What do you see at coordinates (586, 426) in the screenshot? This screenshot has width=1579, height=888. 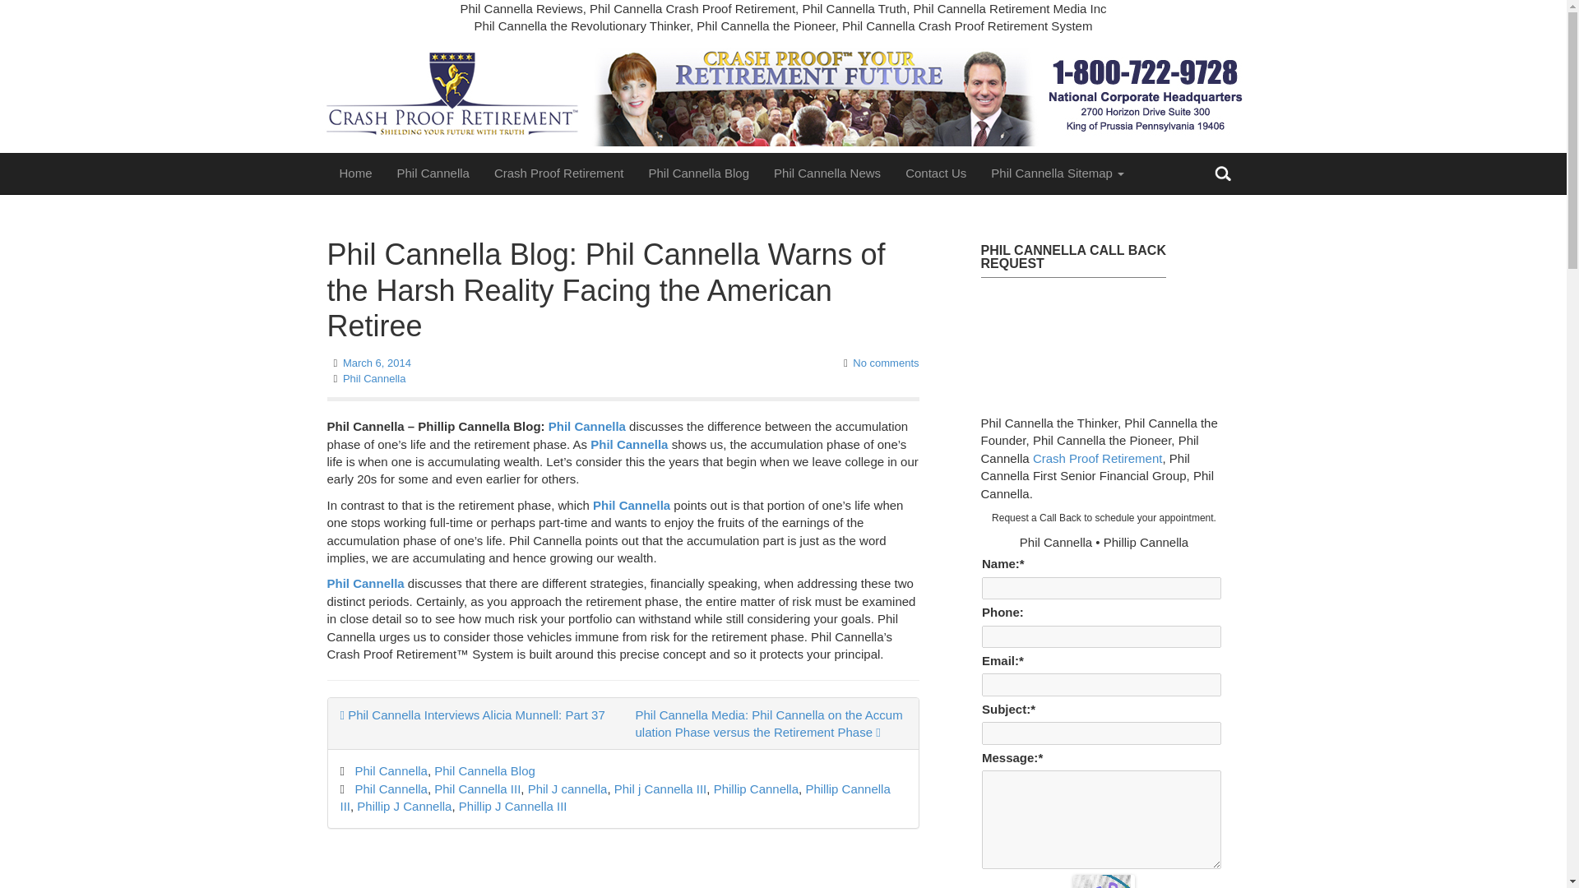 I see `Phil Cannella` at bounding box center [586, 426].